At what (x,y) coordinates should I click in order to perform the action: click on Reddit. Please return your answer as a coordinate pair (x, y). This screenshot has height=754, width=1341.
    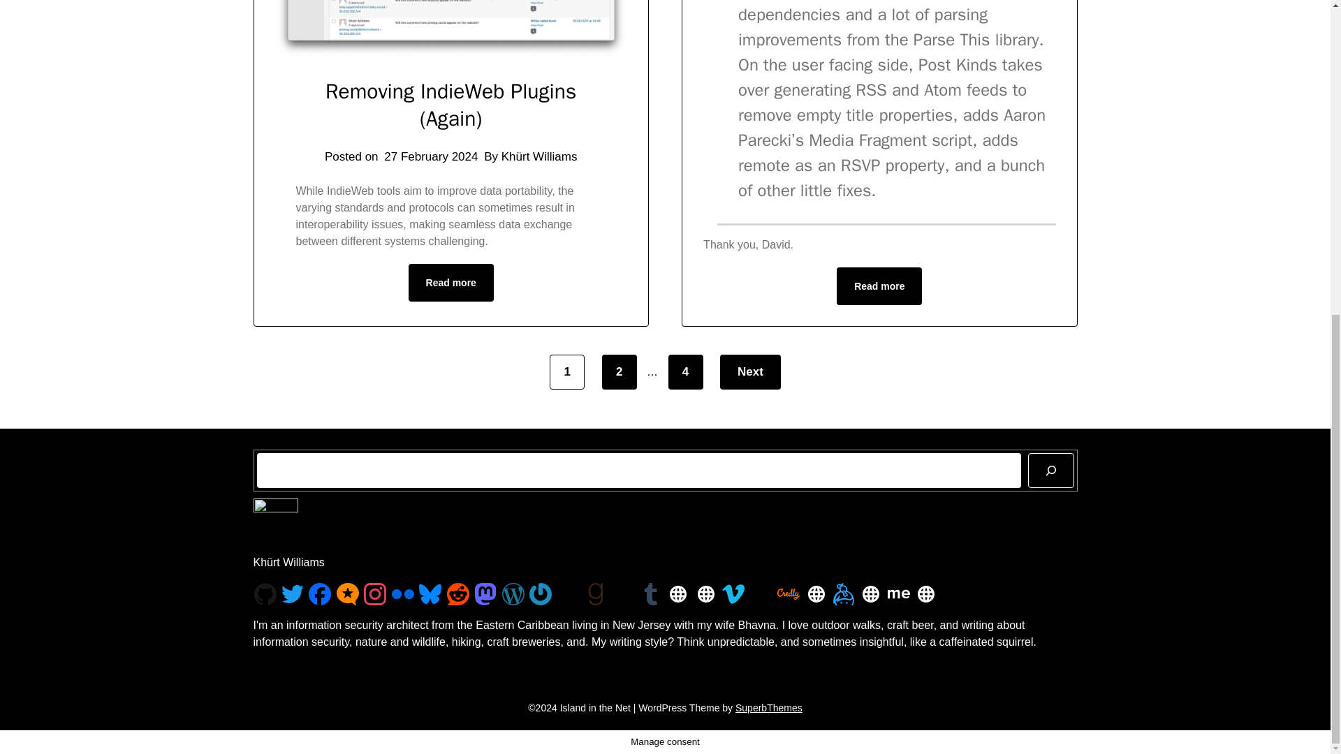
    Looking at the image, I should click on (458, 593).